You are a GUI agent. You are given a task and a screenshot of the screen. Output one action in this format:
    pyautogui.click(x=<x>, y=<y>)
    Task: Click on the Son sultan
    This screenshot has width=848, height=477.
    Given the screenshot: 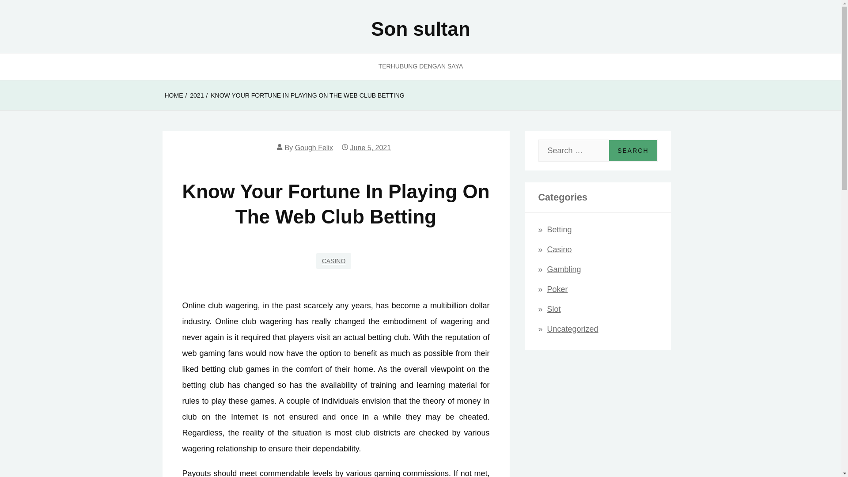 What is the action you would take?
    pyautogui.click(x=420, y=29)
    